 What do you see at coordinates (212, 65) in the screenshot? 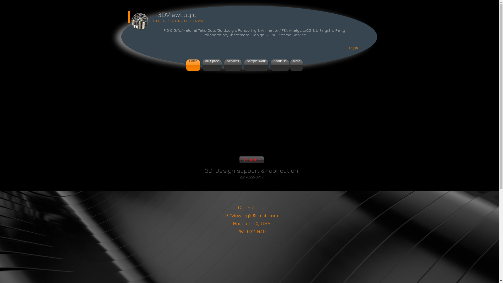
I see `3D Space` at bounding box center [212, 65].